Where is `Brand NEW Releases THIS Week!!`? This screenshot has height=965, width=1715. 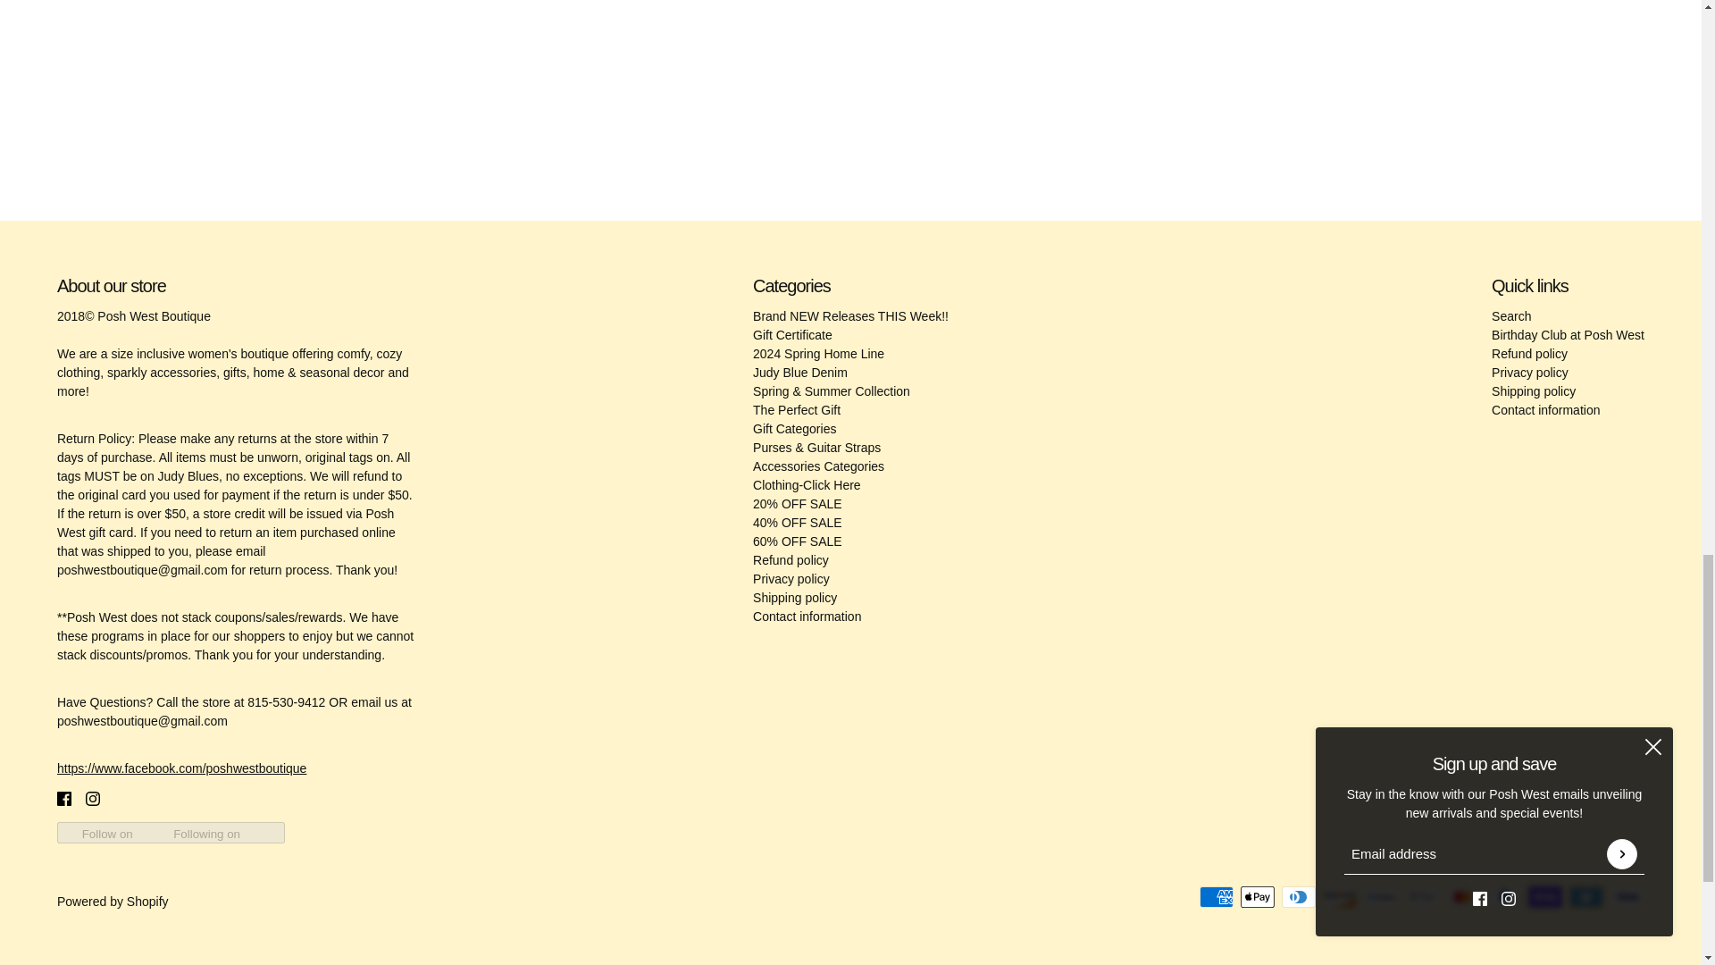 Brand NEW Releases THIS Week!! is located at coordinates (850, 315).